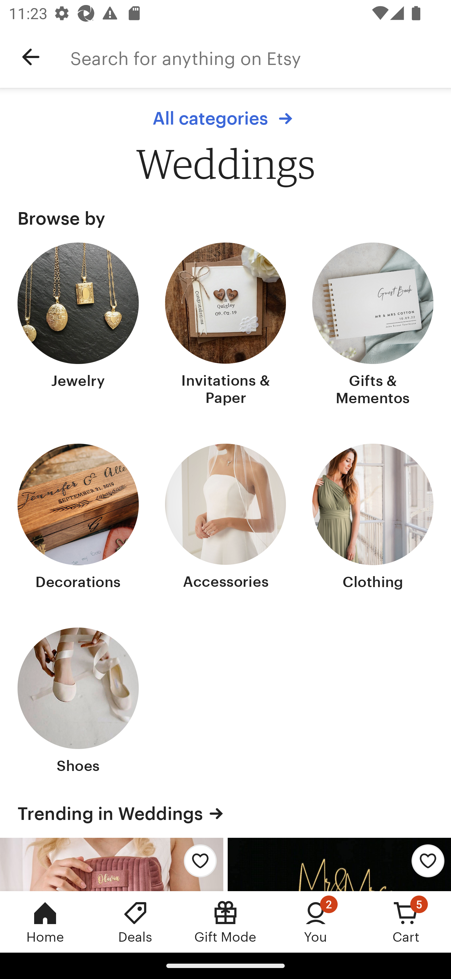  Describe the element at coordinates (225, 922) in the screenshot. I see `Gift Mode` at that location.